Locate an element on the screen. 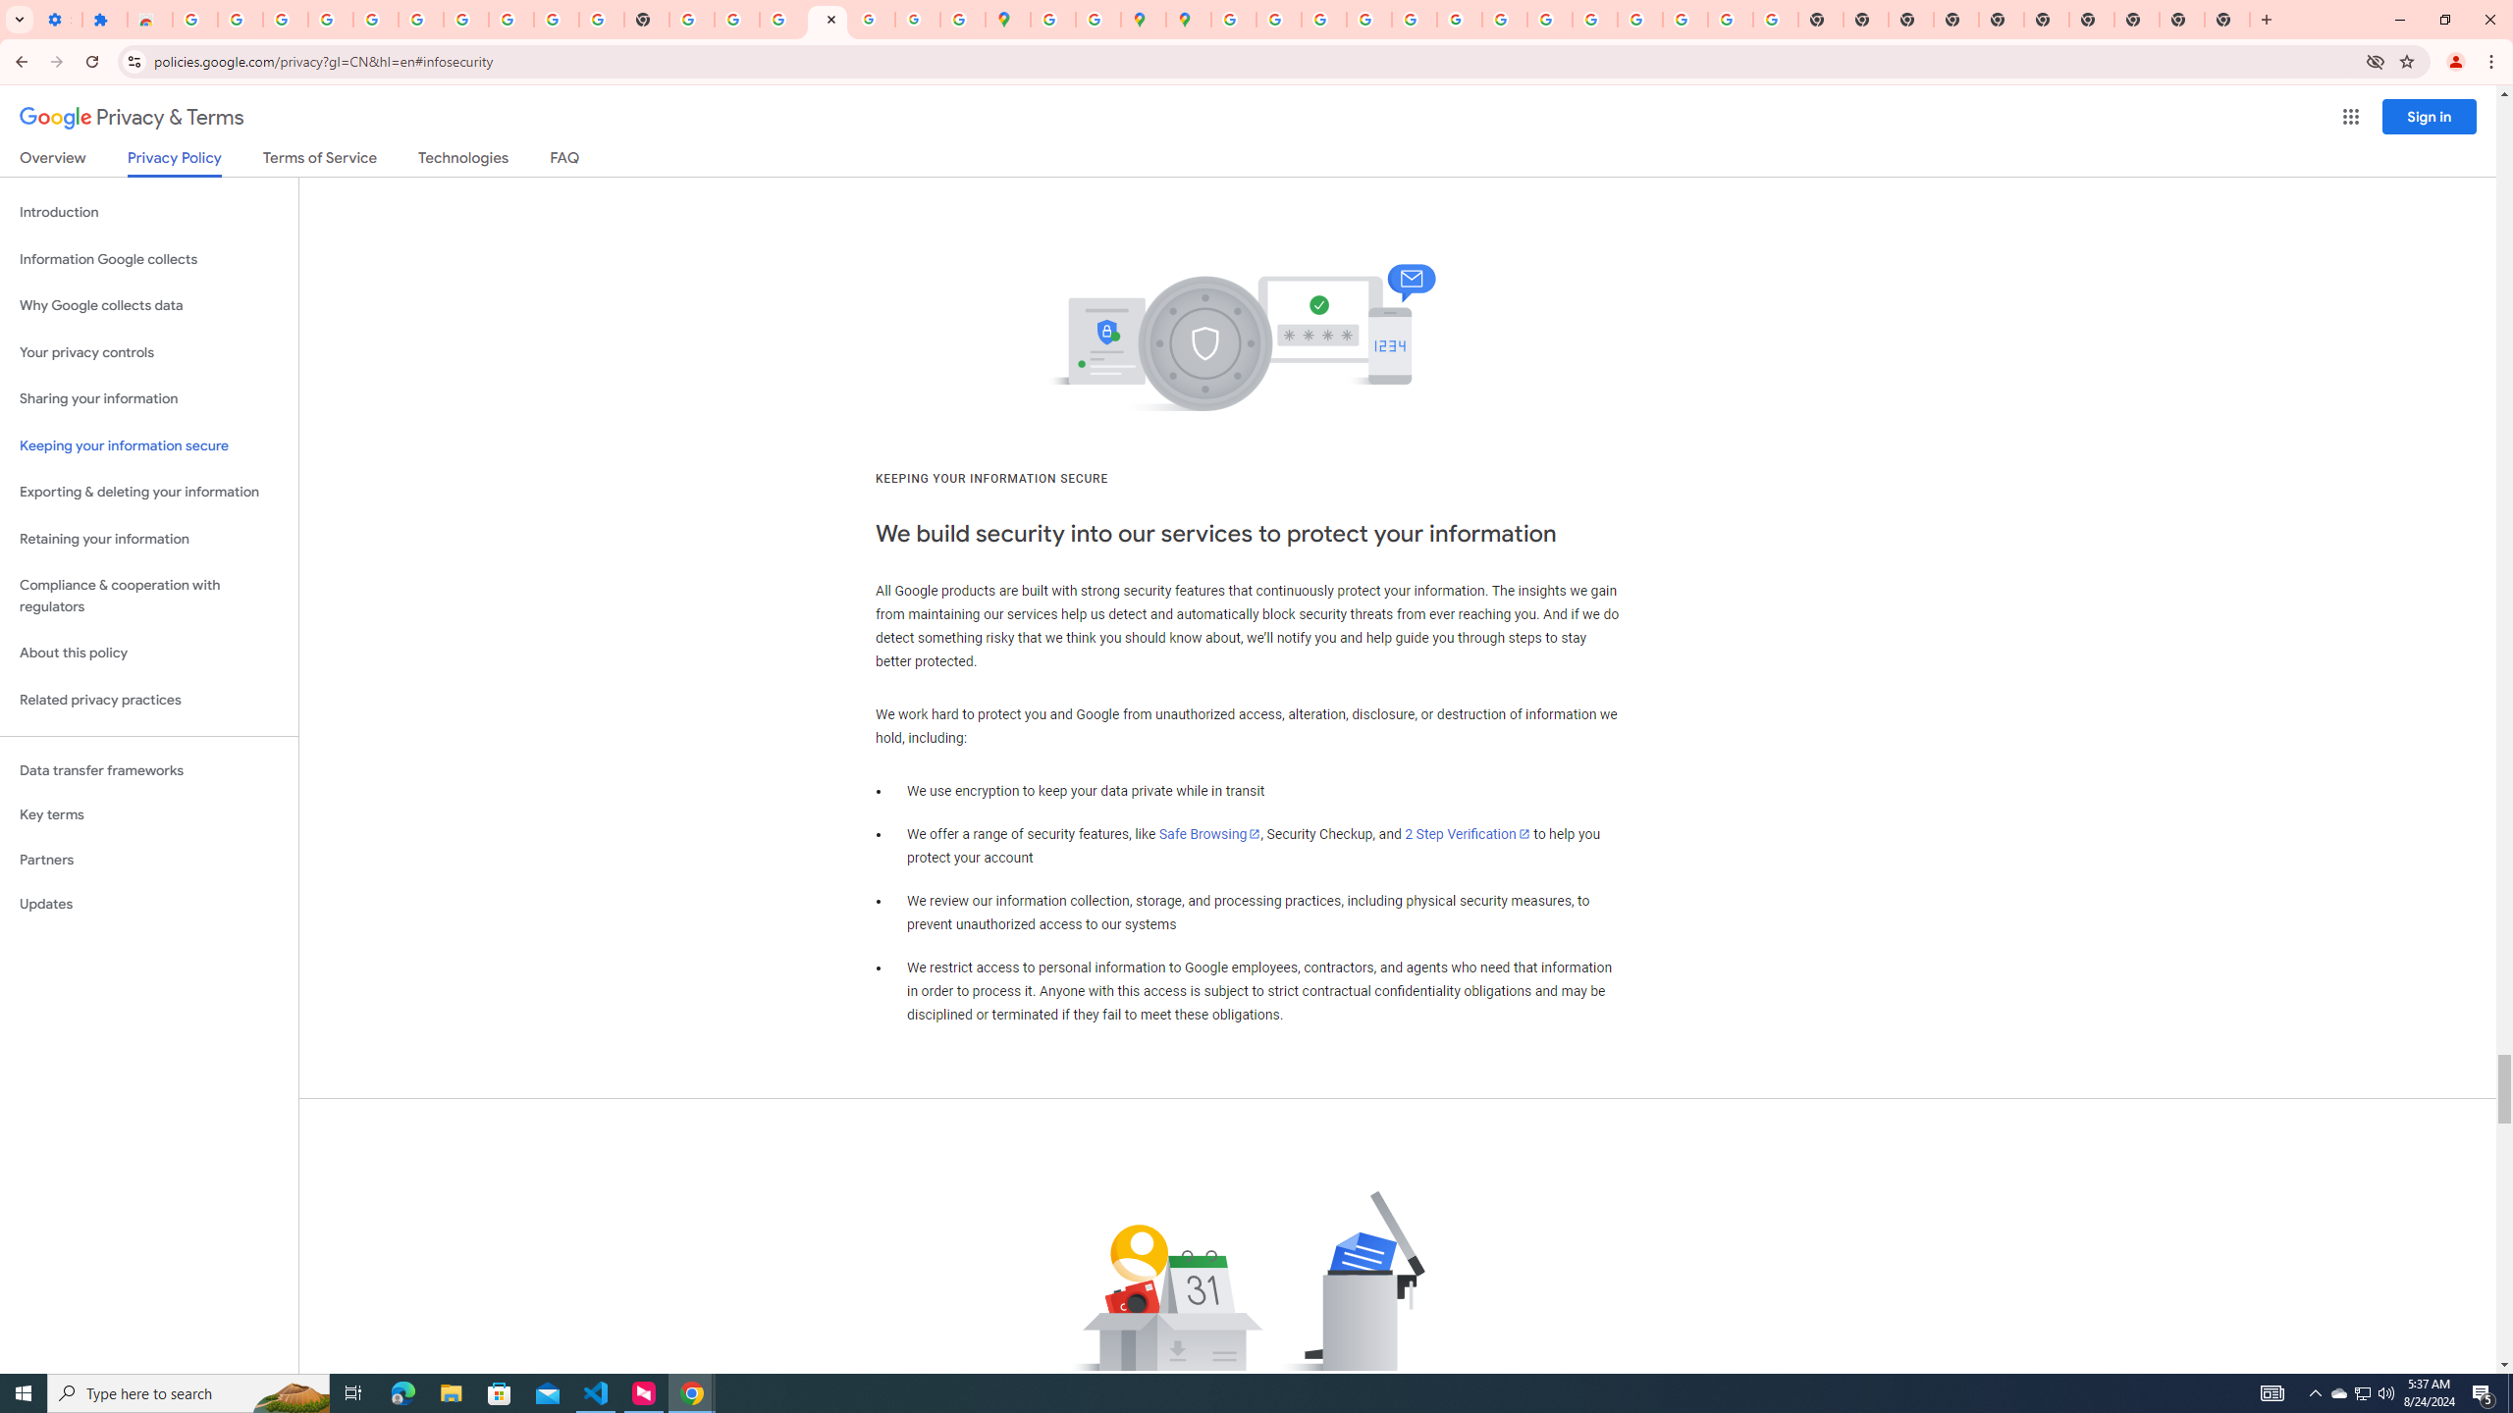  Google Account is located at coordinates (510, 20).